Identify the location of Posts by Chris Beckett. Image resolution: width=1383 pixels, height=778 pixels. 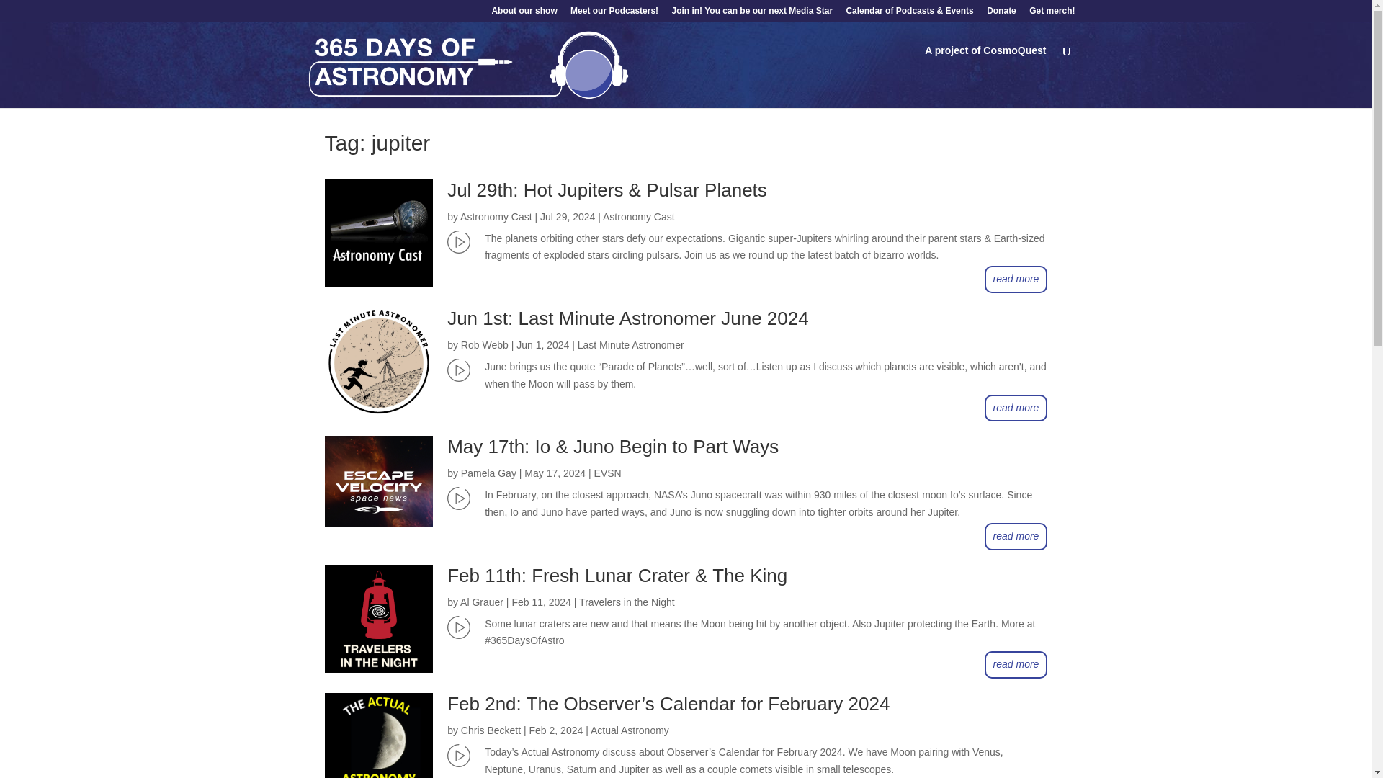
(491, 730).